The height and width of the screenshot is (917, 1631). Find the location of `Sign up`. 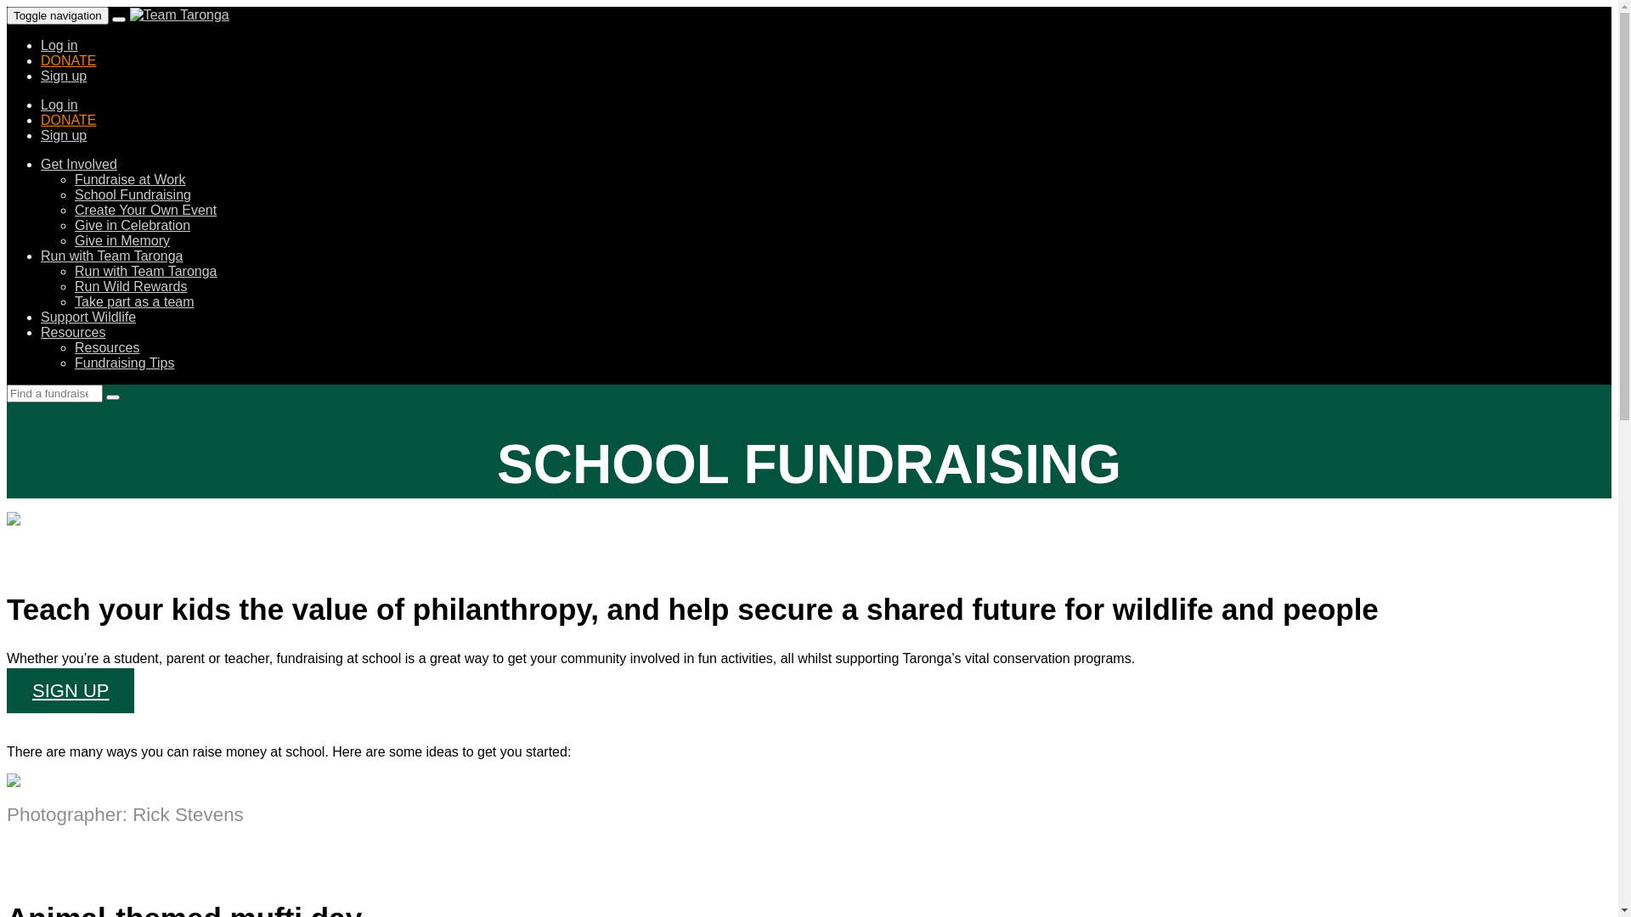

Sign up is located at coordinates (64, 76).